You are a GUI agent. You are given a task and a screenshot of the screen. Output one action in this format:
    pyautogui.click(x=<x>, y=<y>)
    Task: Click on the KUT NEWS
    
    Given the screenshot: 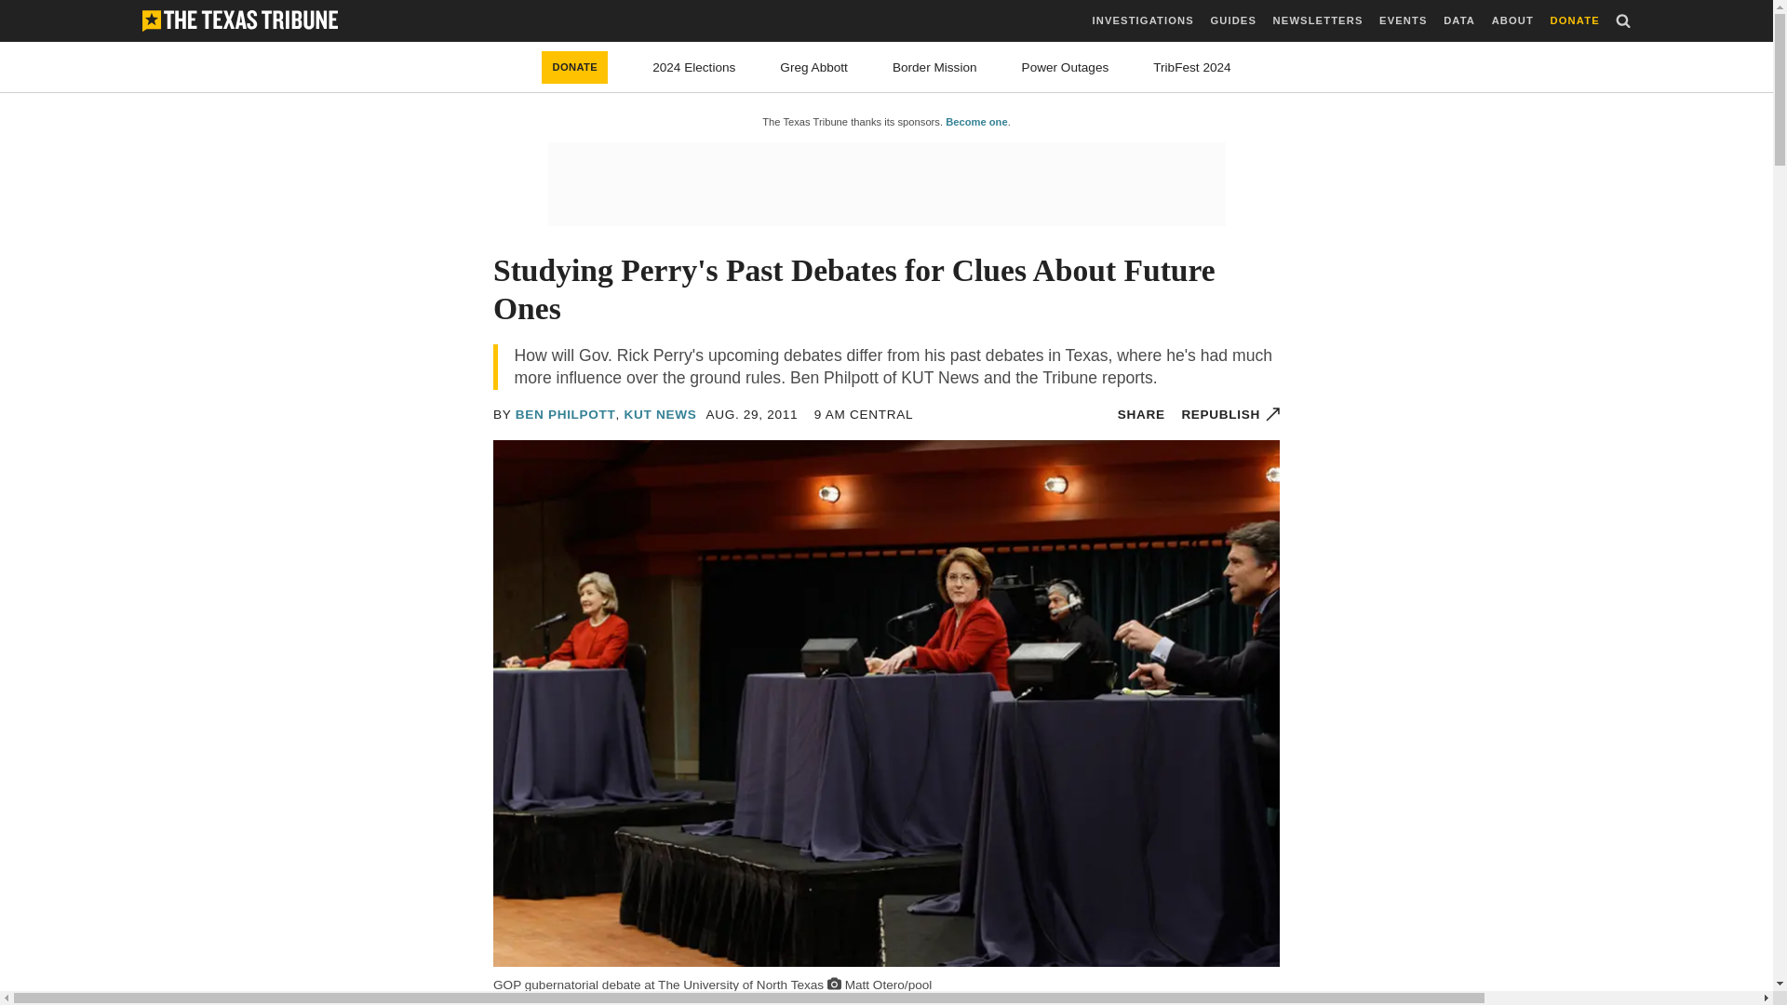 What is the action you would take?
    pyautogui.click(x=660, y=414)
    